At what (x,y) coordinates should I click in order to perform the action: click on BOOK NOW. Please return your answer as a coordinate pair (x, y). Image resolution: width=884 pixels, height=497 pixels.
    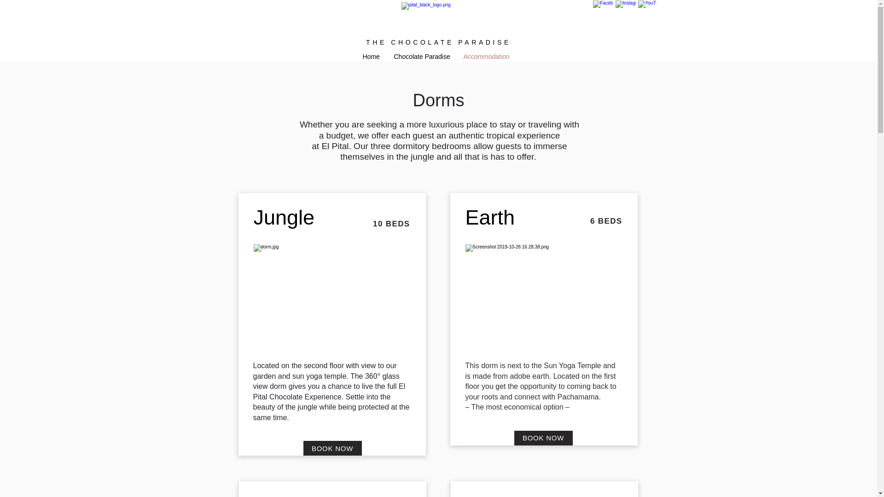
    Looking at the image, I should click on (332, 448).